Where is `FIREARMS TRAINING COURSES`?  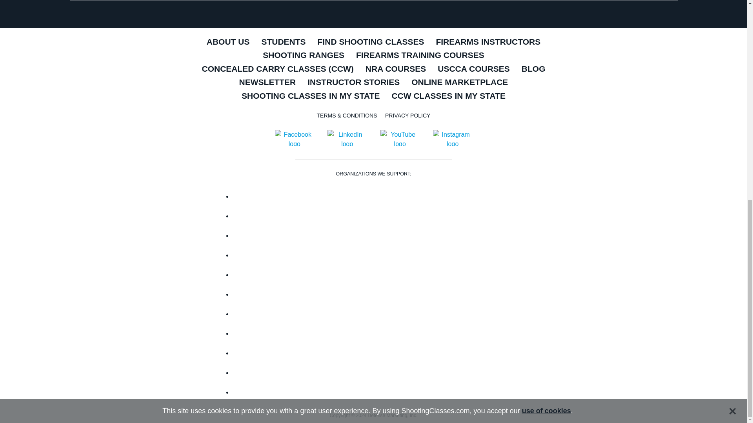
FIREARMS TRAINING COURSES is located at coordinates (420, 56).